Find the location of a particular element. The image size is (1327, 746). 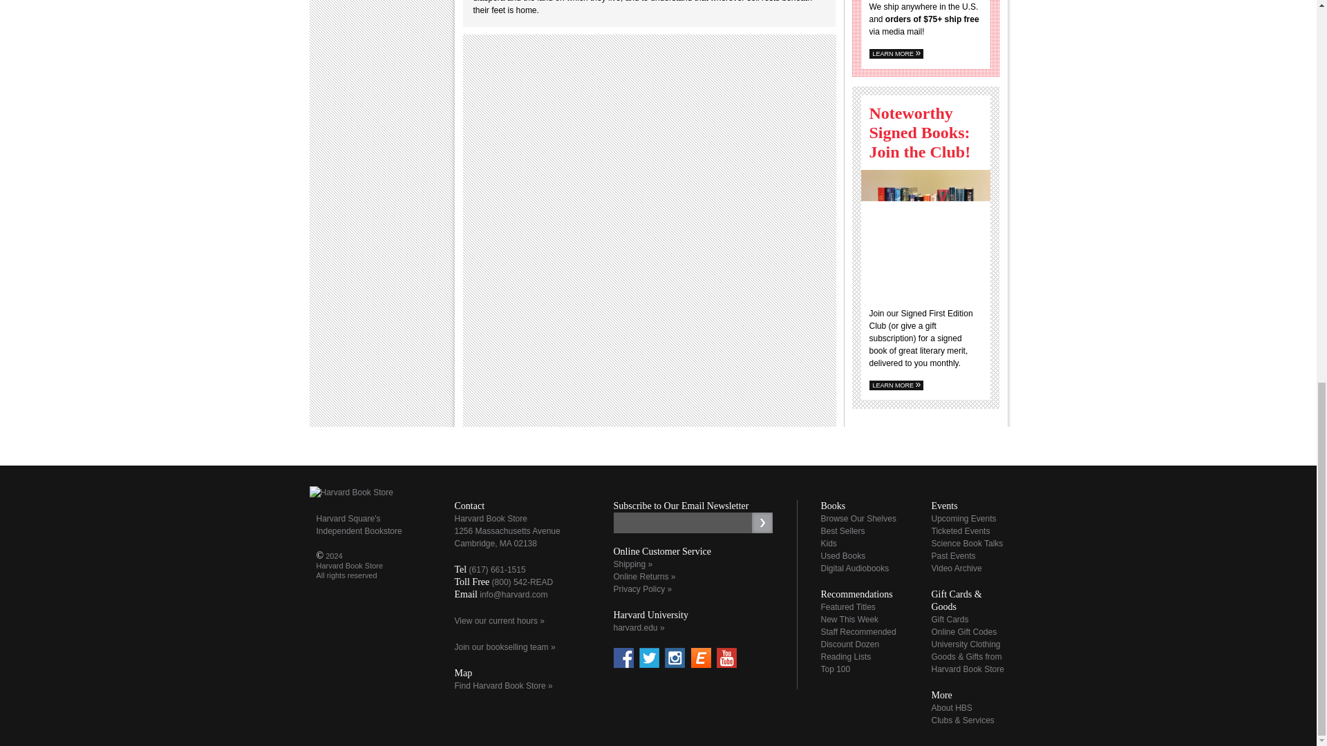

Eventbrite is located at coordinates (701, 658).